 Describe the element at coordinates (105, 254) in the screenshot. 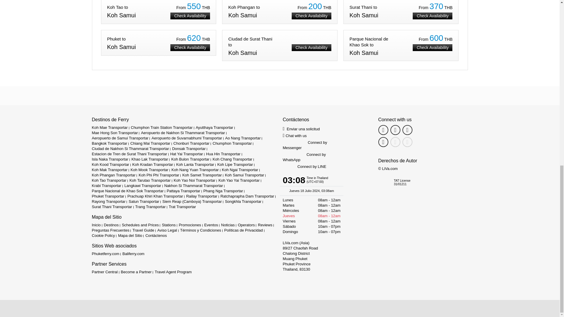

I see `www.phuketferry.com` at that location.